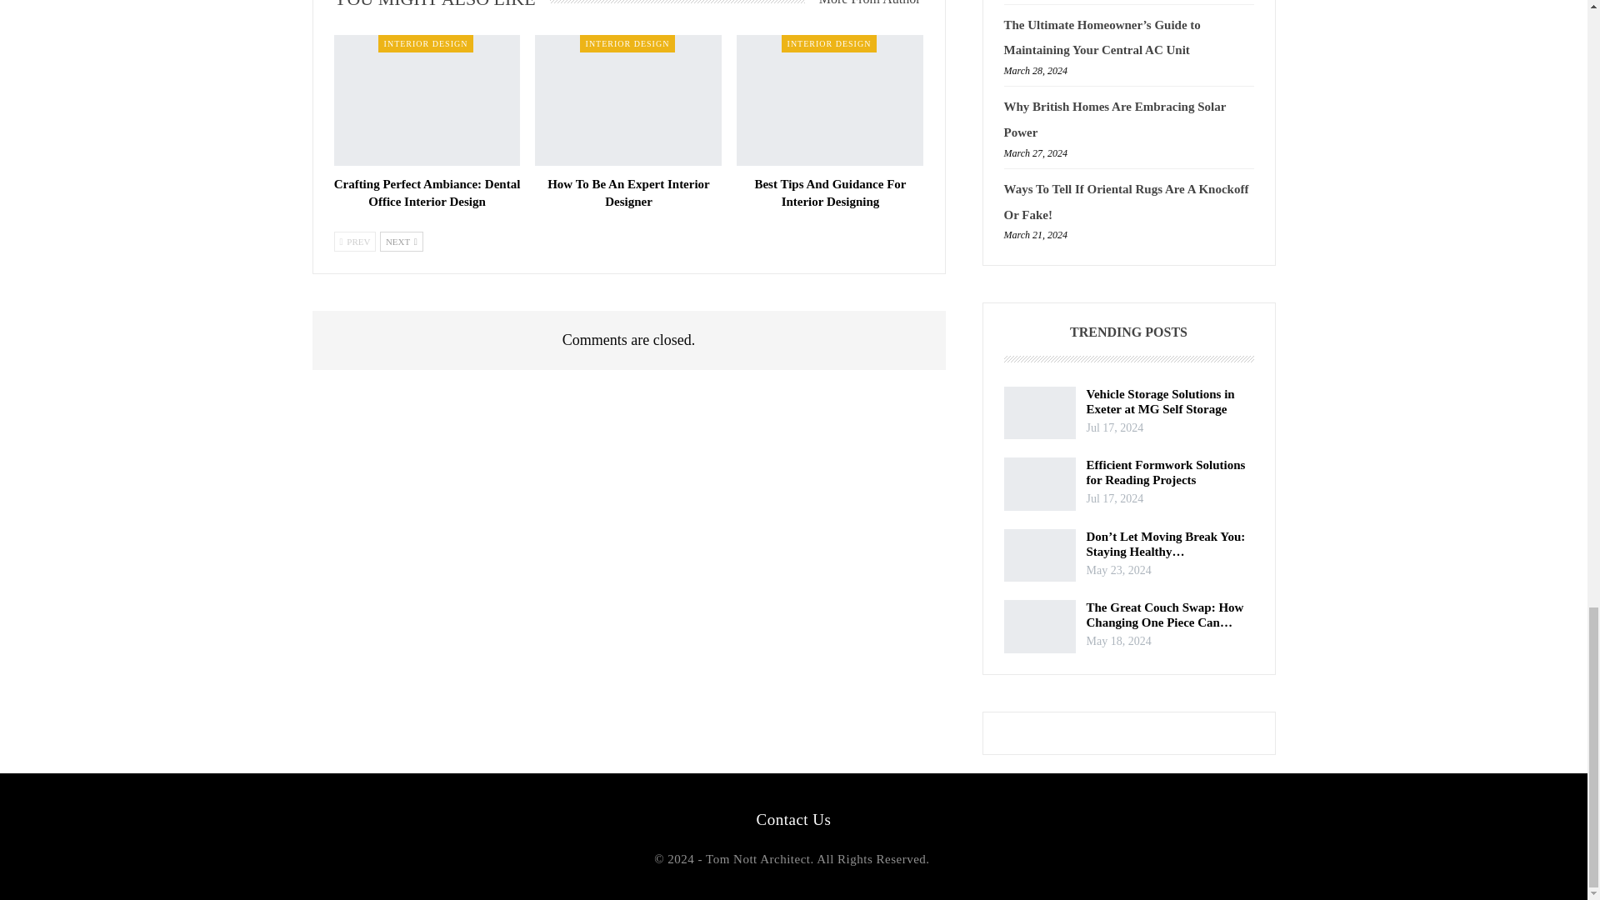  What do you see at coordinates (864, 8) in the screenshot?
I see `More From Author` at bounding box center [864, 8].